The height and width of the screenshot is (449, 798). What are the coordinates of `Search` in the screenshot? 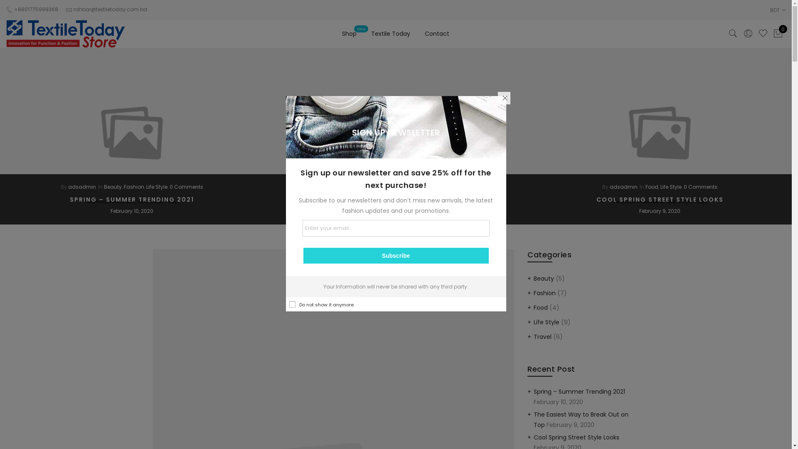 It's located at (733, 34).